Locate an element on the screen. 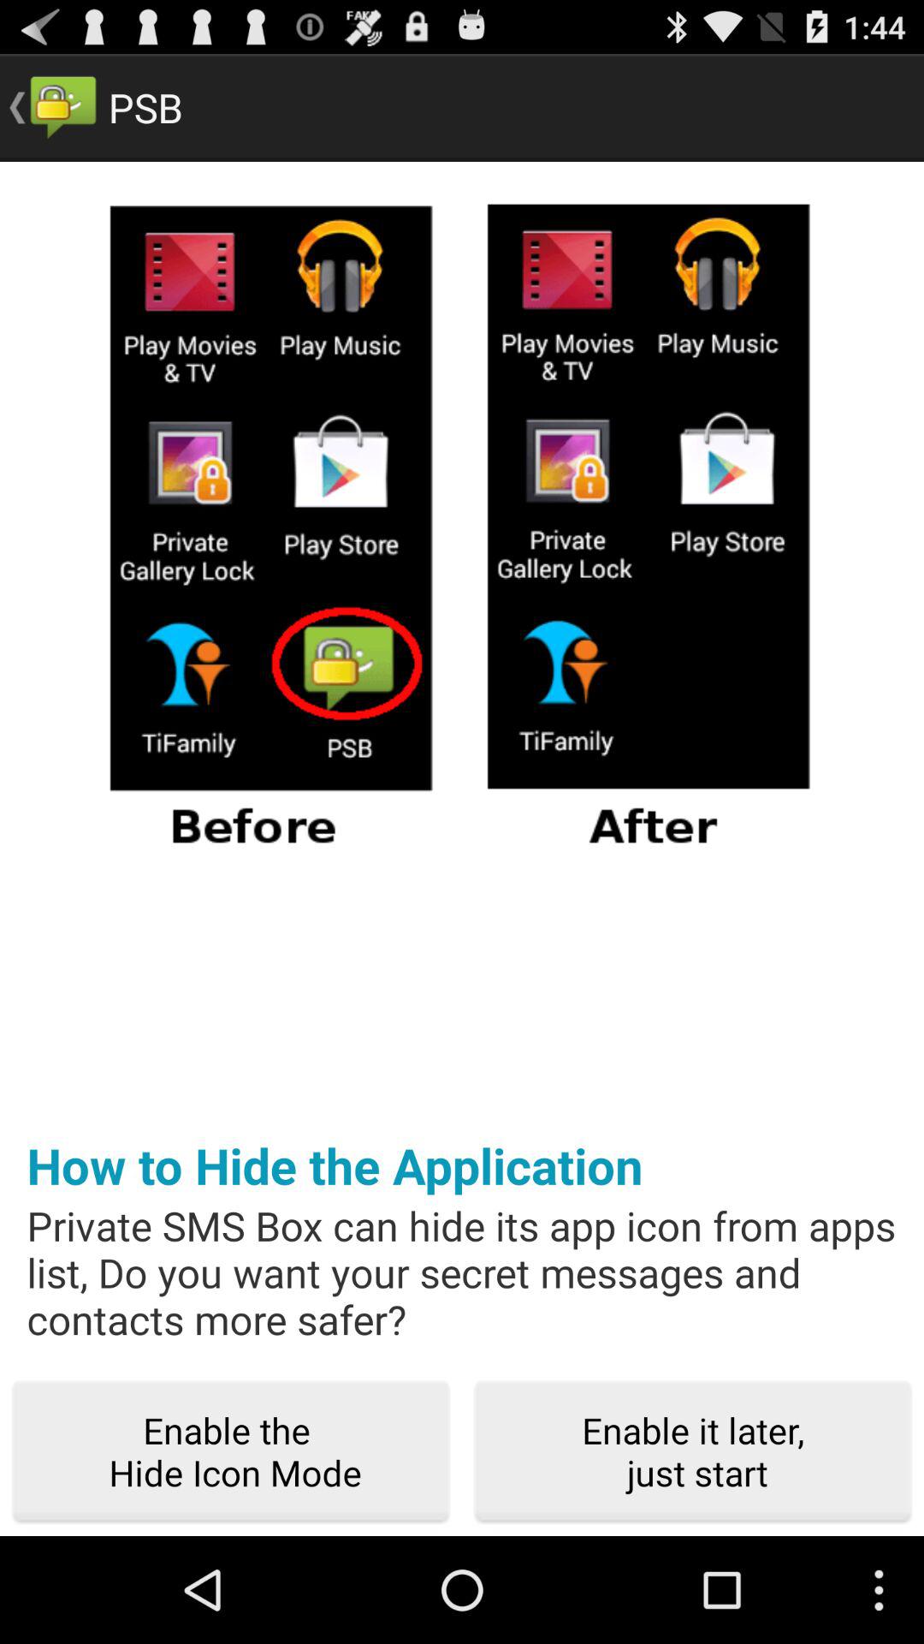 The image size is (924, 1644). flip to enable it later item is located at coordinates (693, 1452).